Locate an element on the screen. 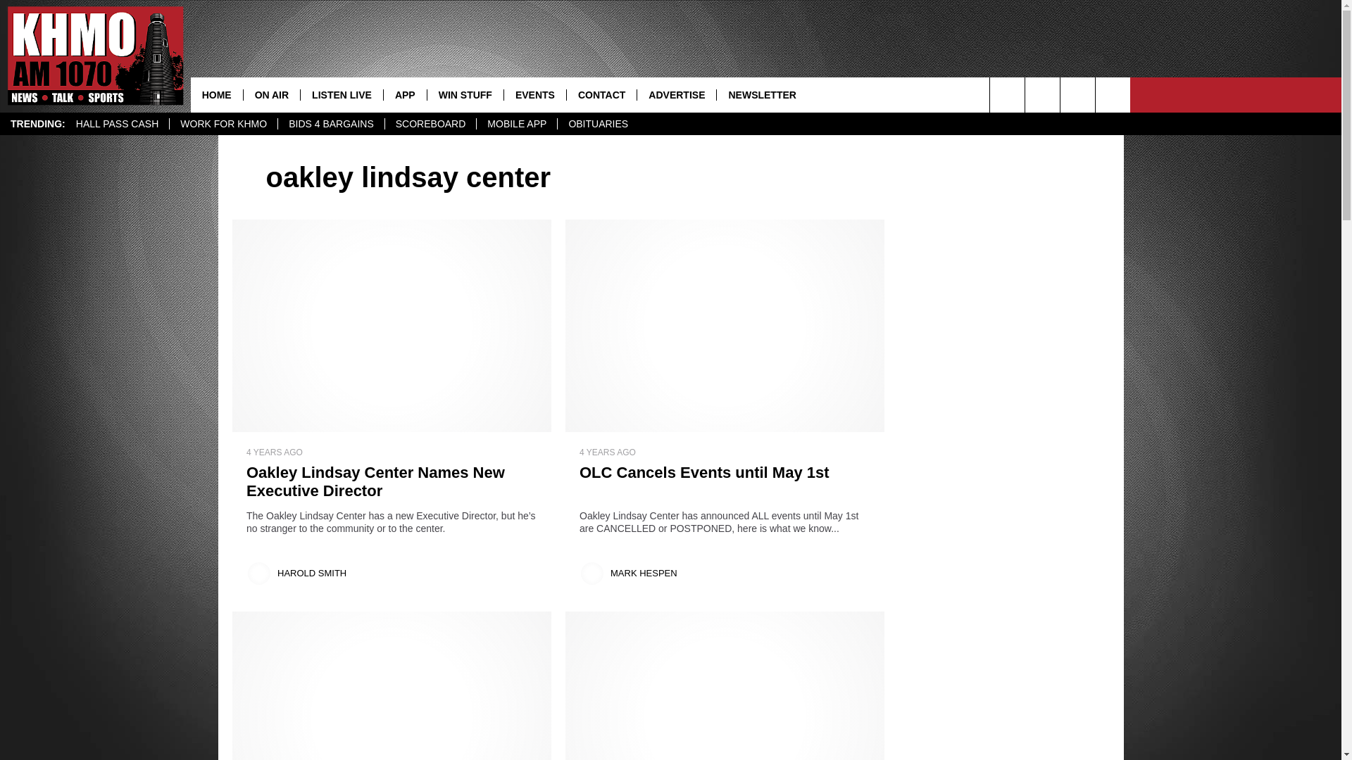 This screenshot has height=760, width=1352. ADVERTISE is located at coordinates (676, 94).